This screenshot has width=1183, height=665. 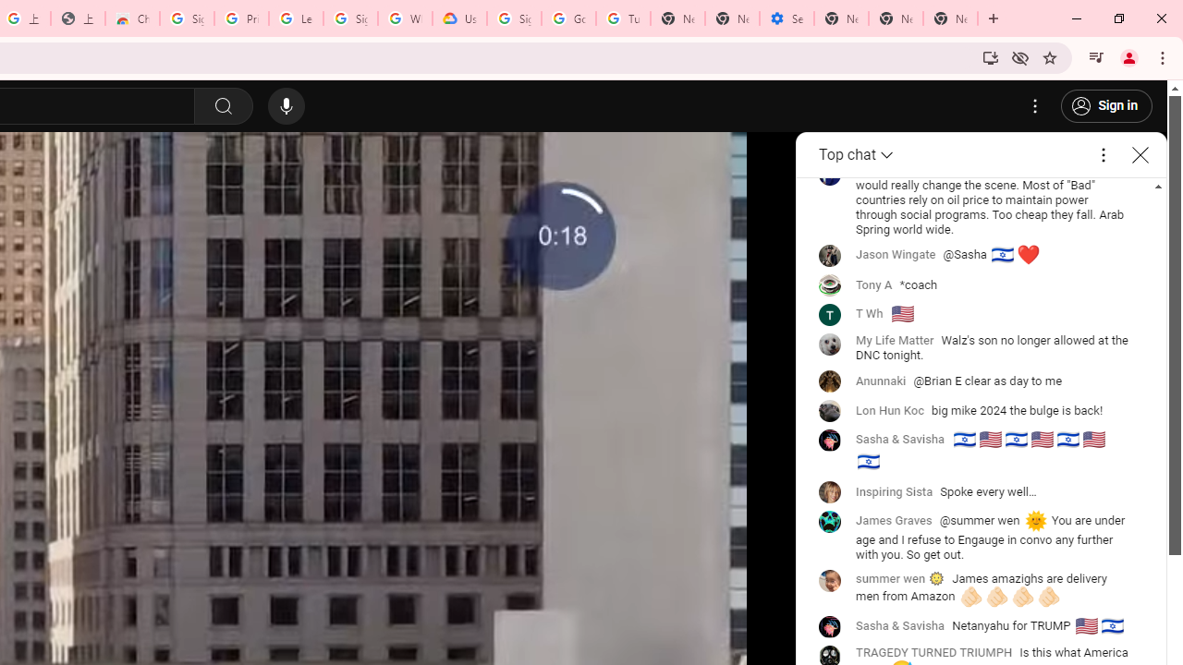 I want to click on Who are Google's partners? - Privacy and conditions - Google, so click(x=405, y=18).